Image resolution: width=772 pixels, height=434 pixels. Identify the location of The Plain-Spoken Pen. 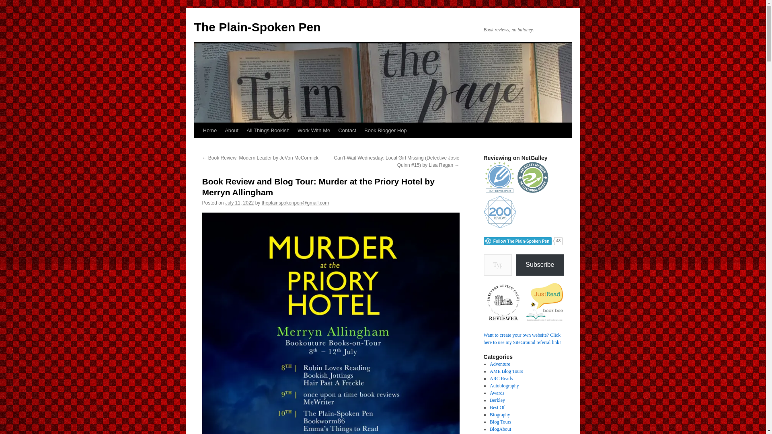
(257, 27).